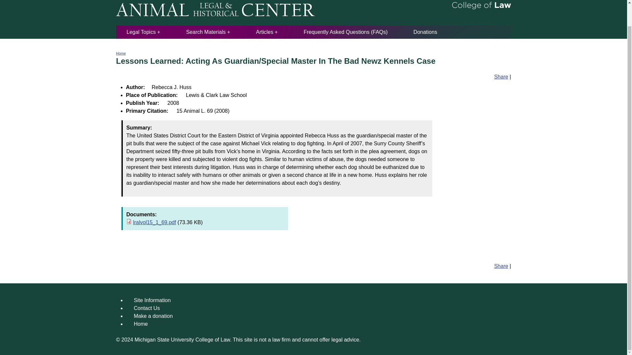 Image resolution: width=632 pixels, height=355 pixels. Describe the element at coordinates (146, 308) in the screenshot. I see `Contact Us` at that location.